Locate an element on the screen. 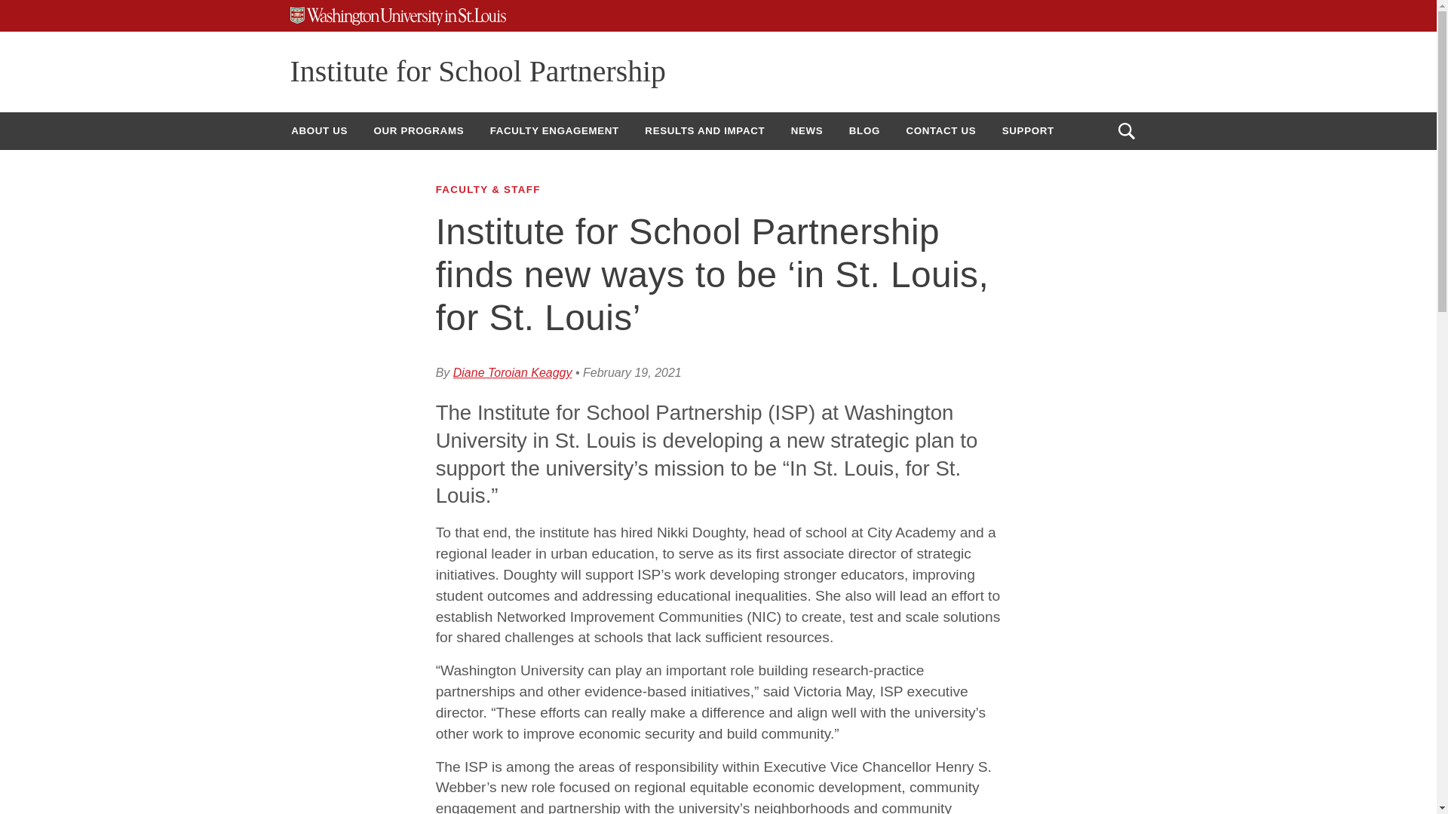 The height and width of the screenshot is (814, 1448). FACULTY ENGAGEMENT is located at coordinates (554, 130).